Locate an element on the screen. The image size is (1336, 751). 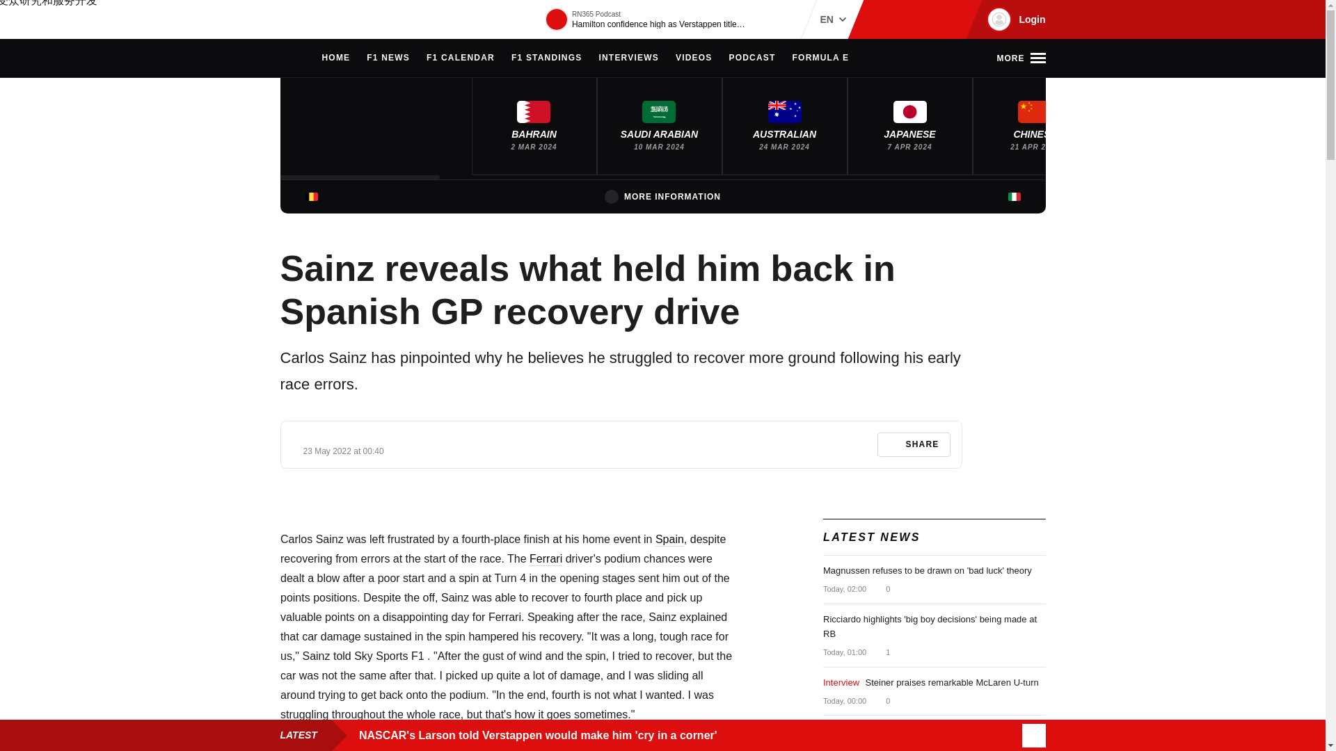
Monday 23 May 2022 at 00:40 is located at coordinates (344, 451).